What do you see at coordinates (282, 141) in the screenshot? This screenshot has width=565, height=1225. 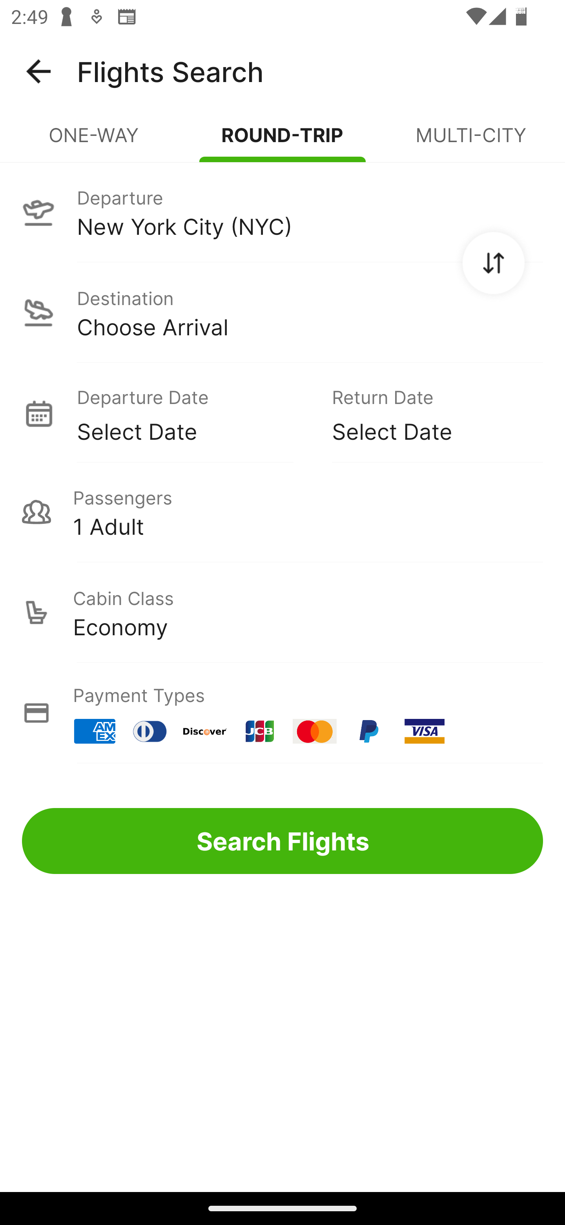 I see `ROUND-TRIP` at bounding box center [282, 141].